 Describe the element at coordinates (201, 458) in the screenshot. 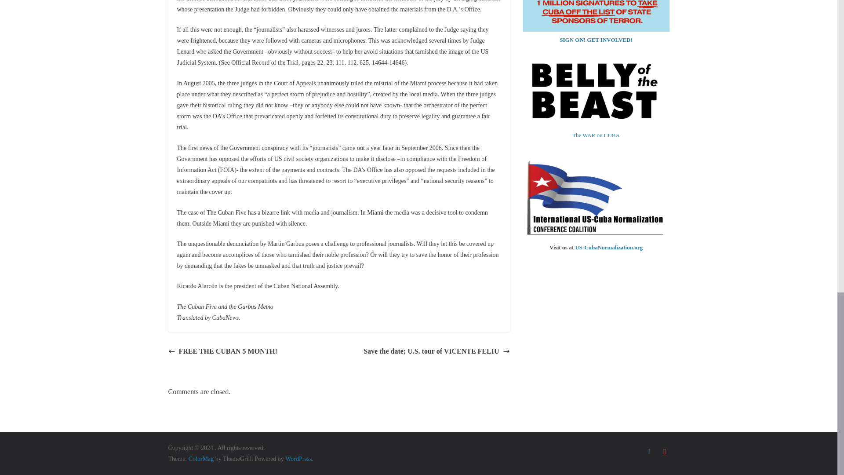

I see `ColorMag` at that location.